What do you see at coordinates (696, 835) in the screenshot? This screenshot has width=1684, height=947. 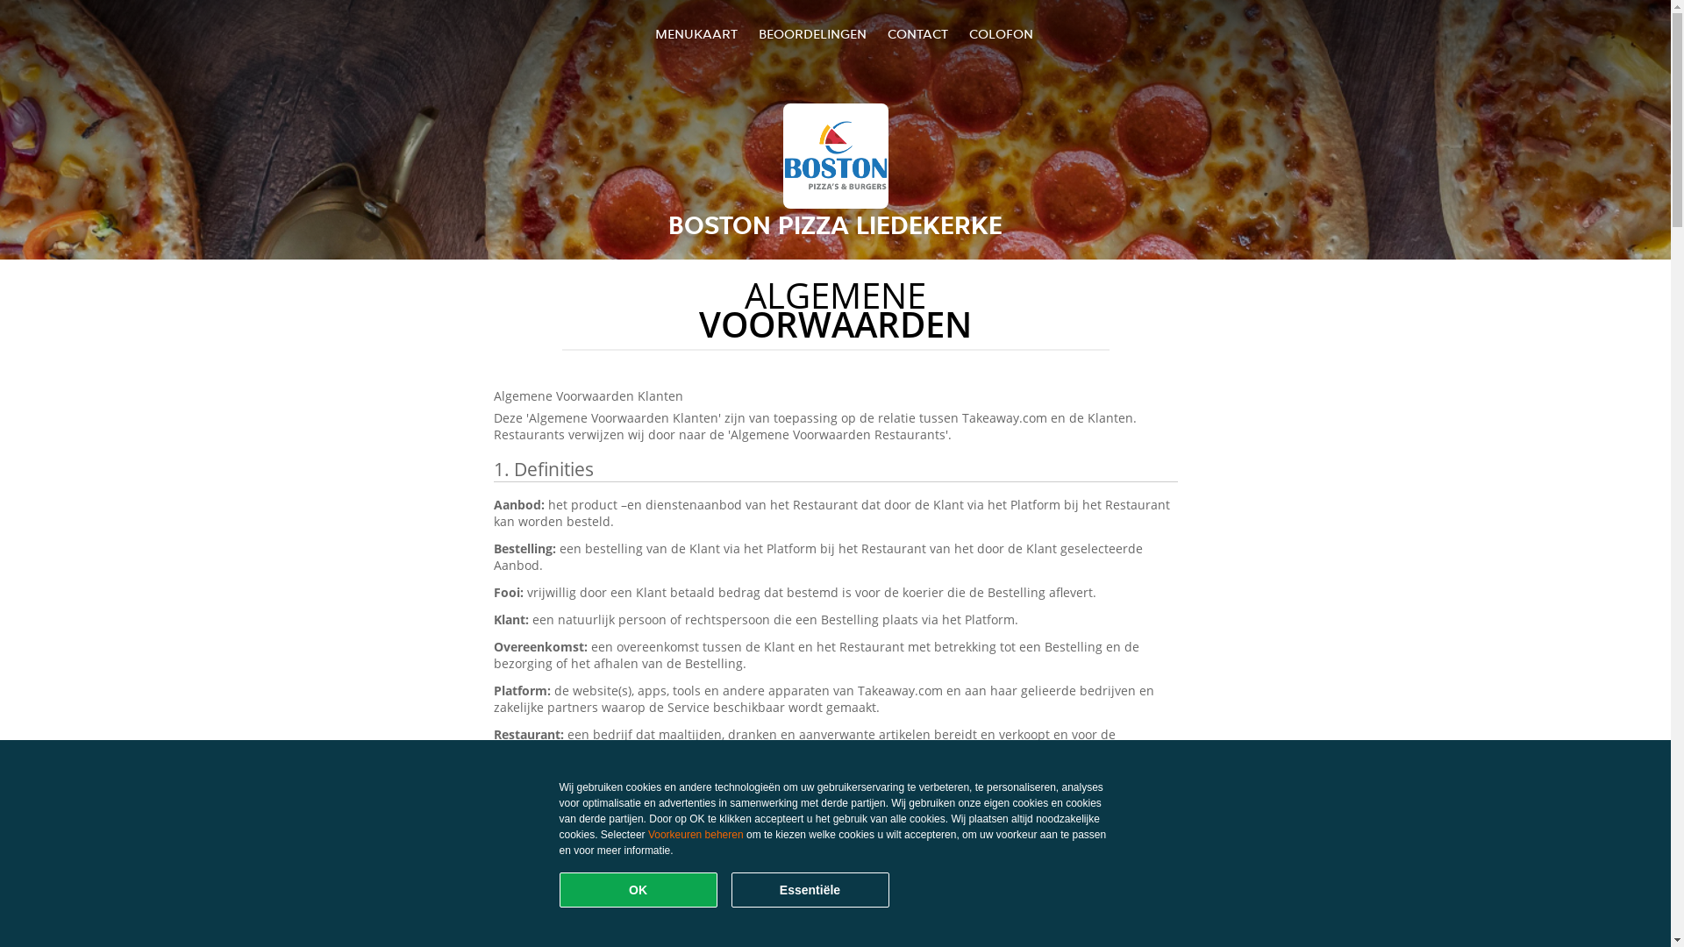 I see `Voorkeuren beheren` at bounding box center [696, 835].